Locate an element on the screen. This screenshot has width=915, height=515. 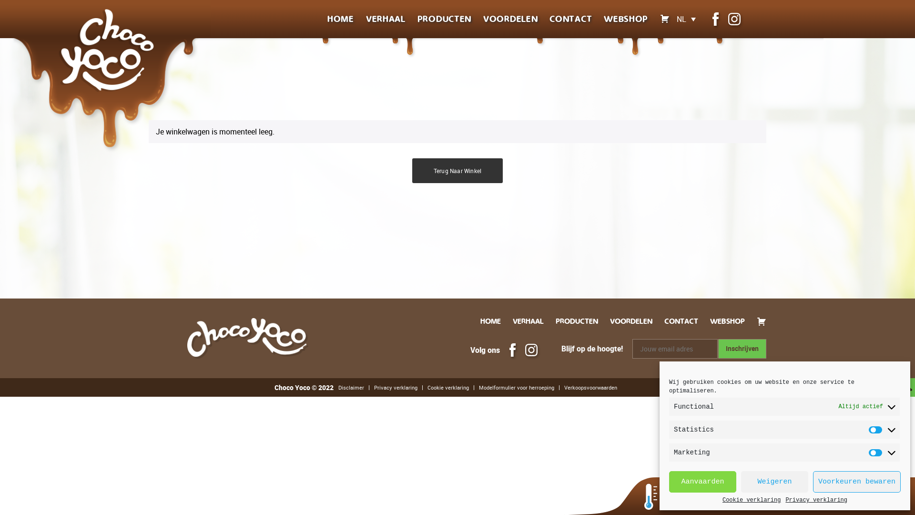
HOME is located at coordinates (341, 19).